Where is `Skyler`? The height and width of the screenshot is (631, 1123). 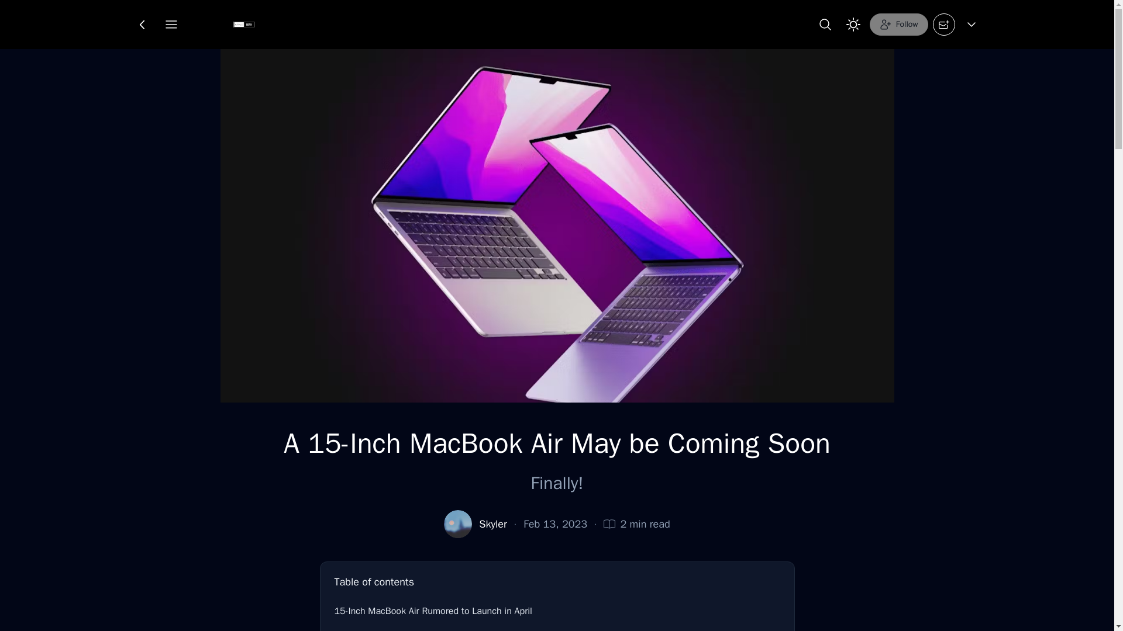
Skyler is located at coordinates (492, 524).